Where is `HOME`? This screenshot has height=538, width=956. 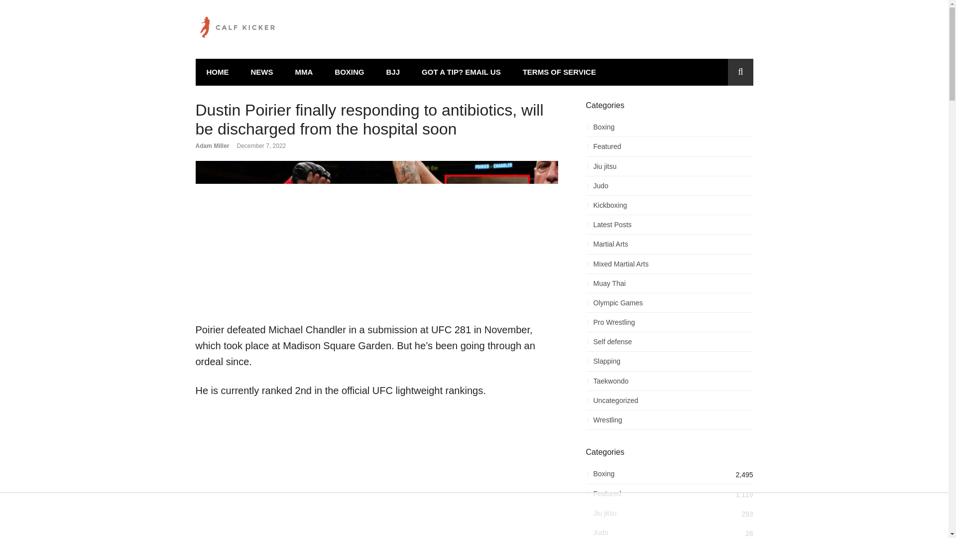
HOME is located at coordinates (217, 72).